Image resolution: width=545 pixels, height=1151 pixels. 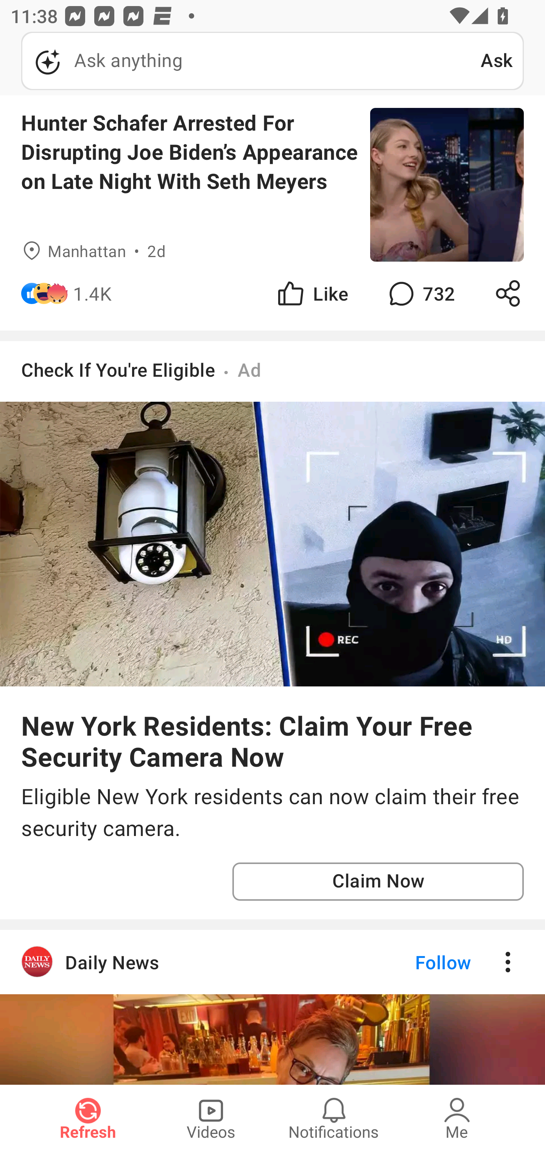 I want to click on Check If You're Eligible, so click(x=118, y=370).